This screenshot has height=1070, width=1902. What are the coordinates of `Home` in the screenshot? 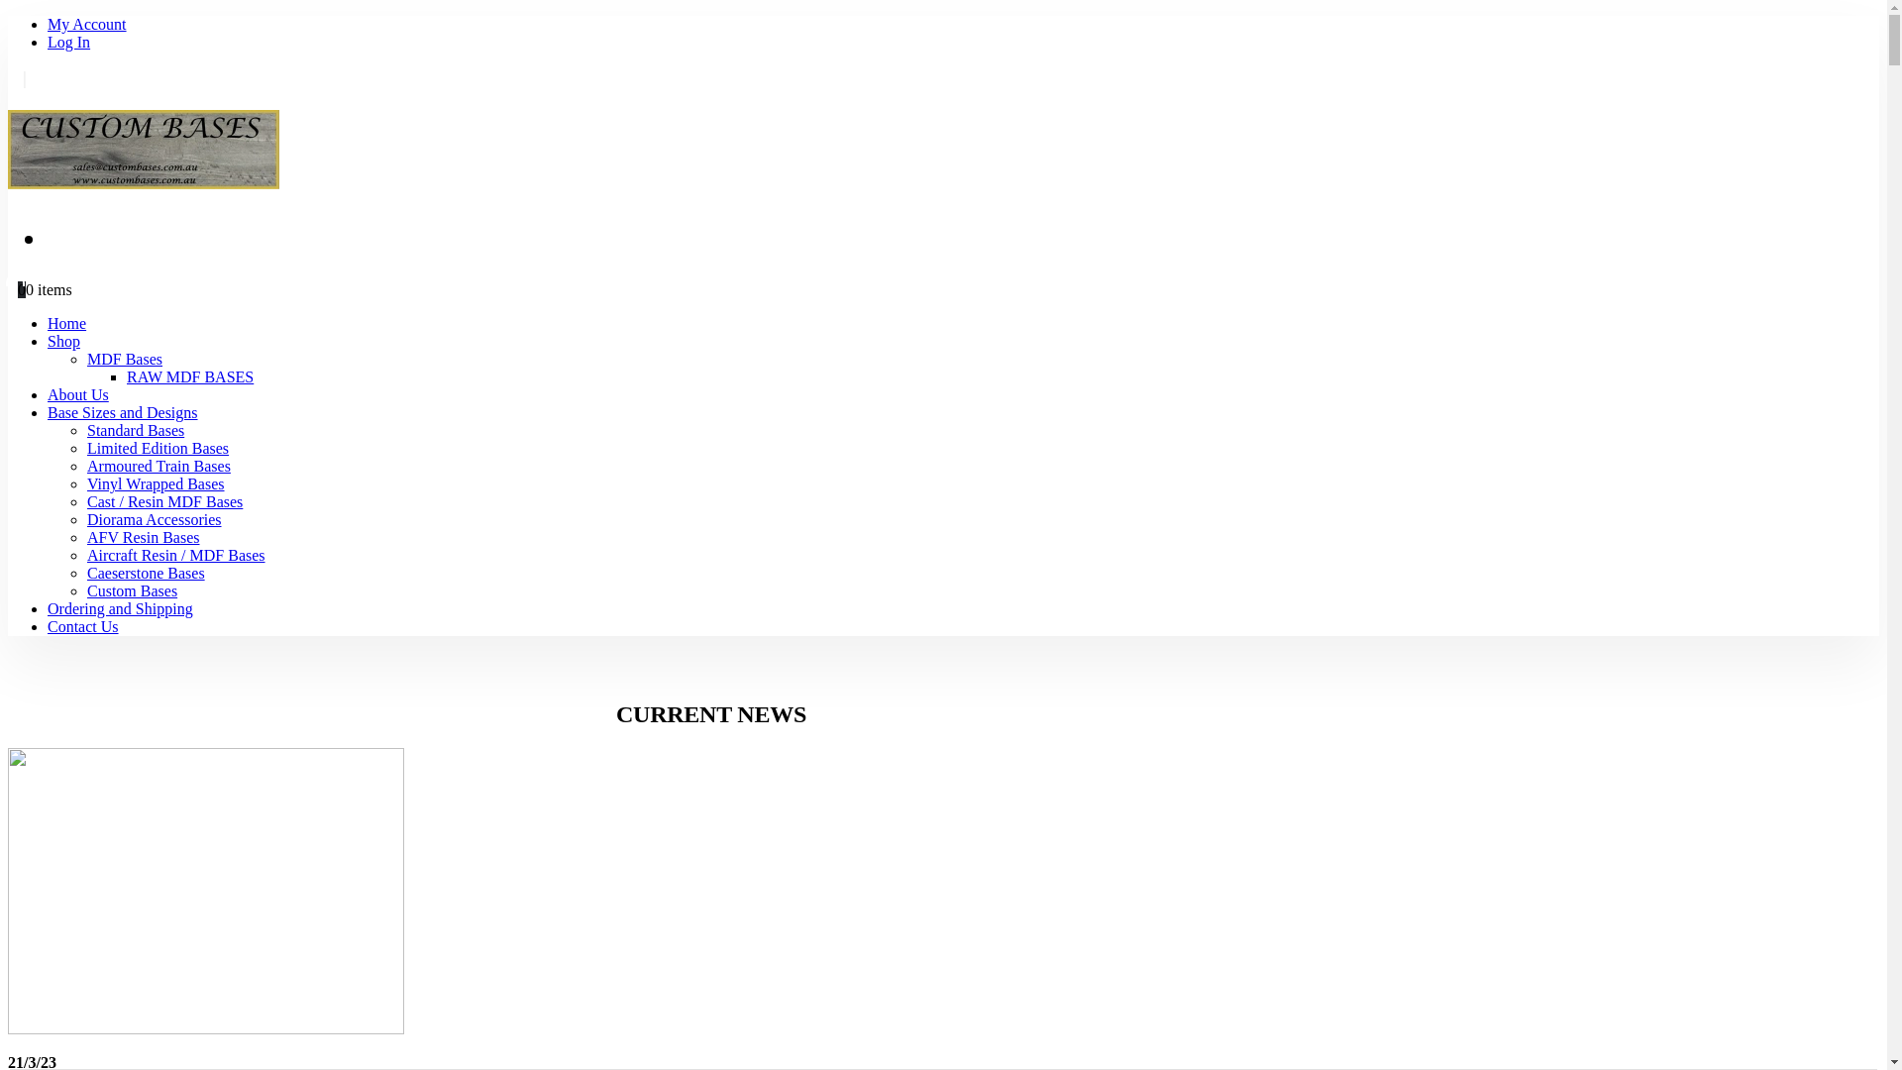 It's located at (67, 323).